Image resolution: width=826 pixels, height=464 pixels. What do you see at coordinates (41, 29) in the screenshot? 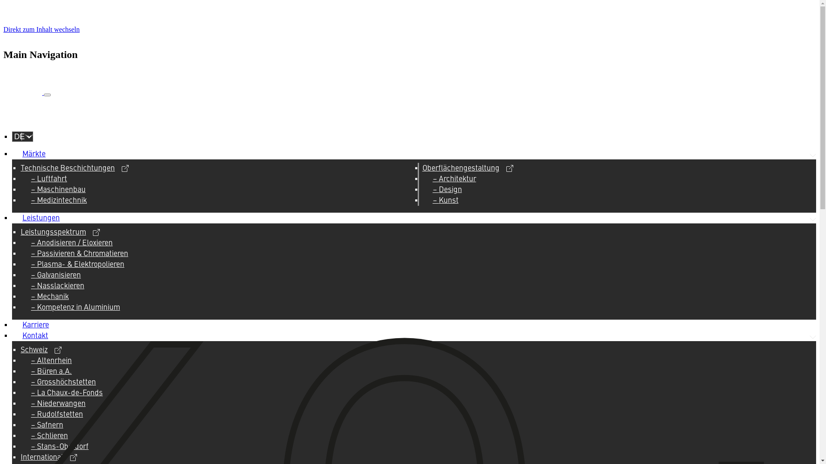
I see `Direkt zum Inhalt wechseln` at bounding box center [41, 29].